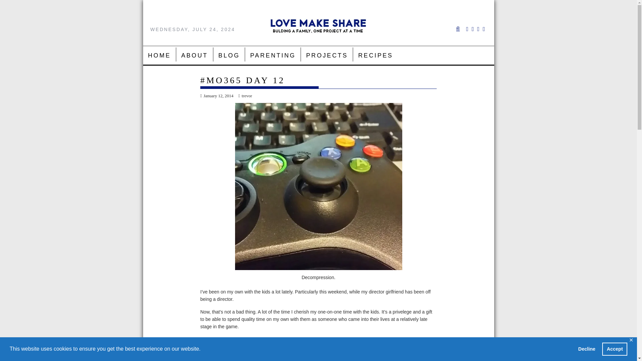 The height and width of the screenshot is (361, 642). I want to click on PARENTING, so click(273, 55).